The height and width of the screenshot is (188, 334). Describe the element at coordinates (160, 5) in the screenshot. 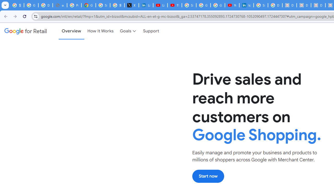

I see `LinkedIn - YouTube` at that location.